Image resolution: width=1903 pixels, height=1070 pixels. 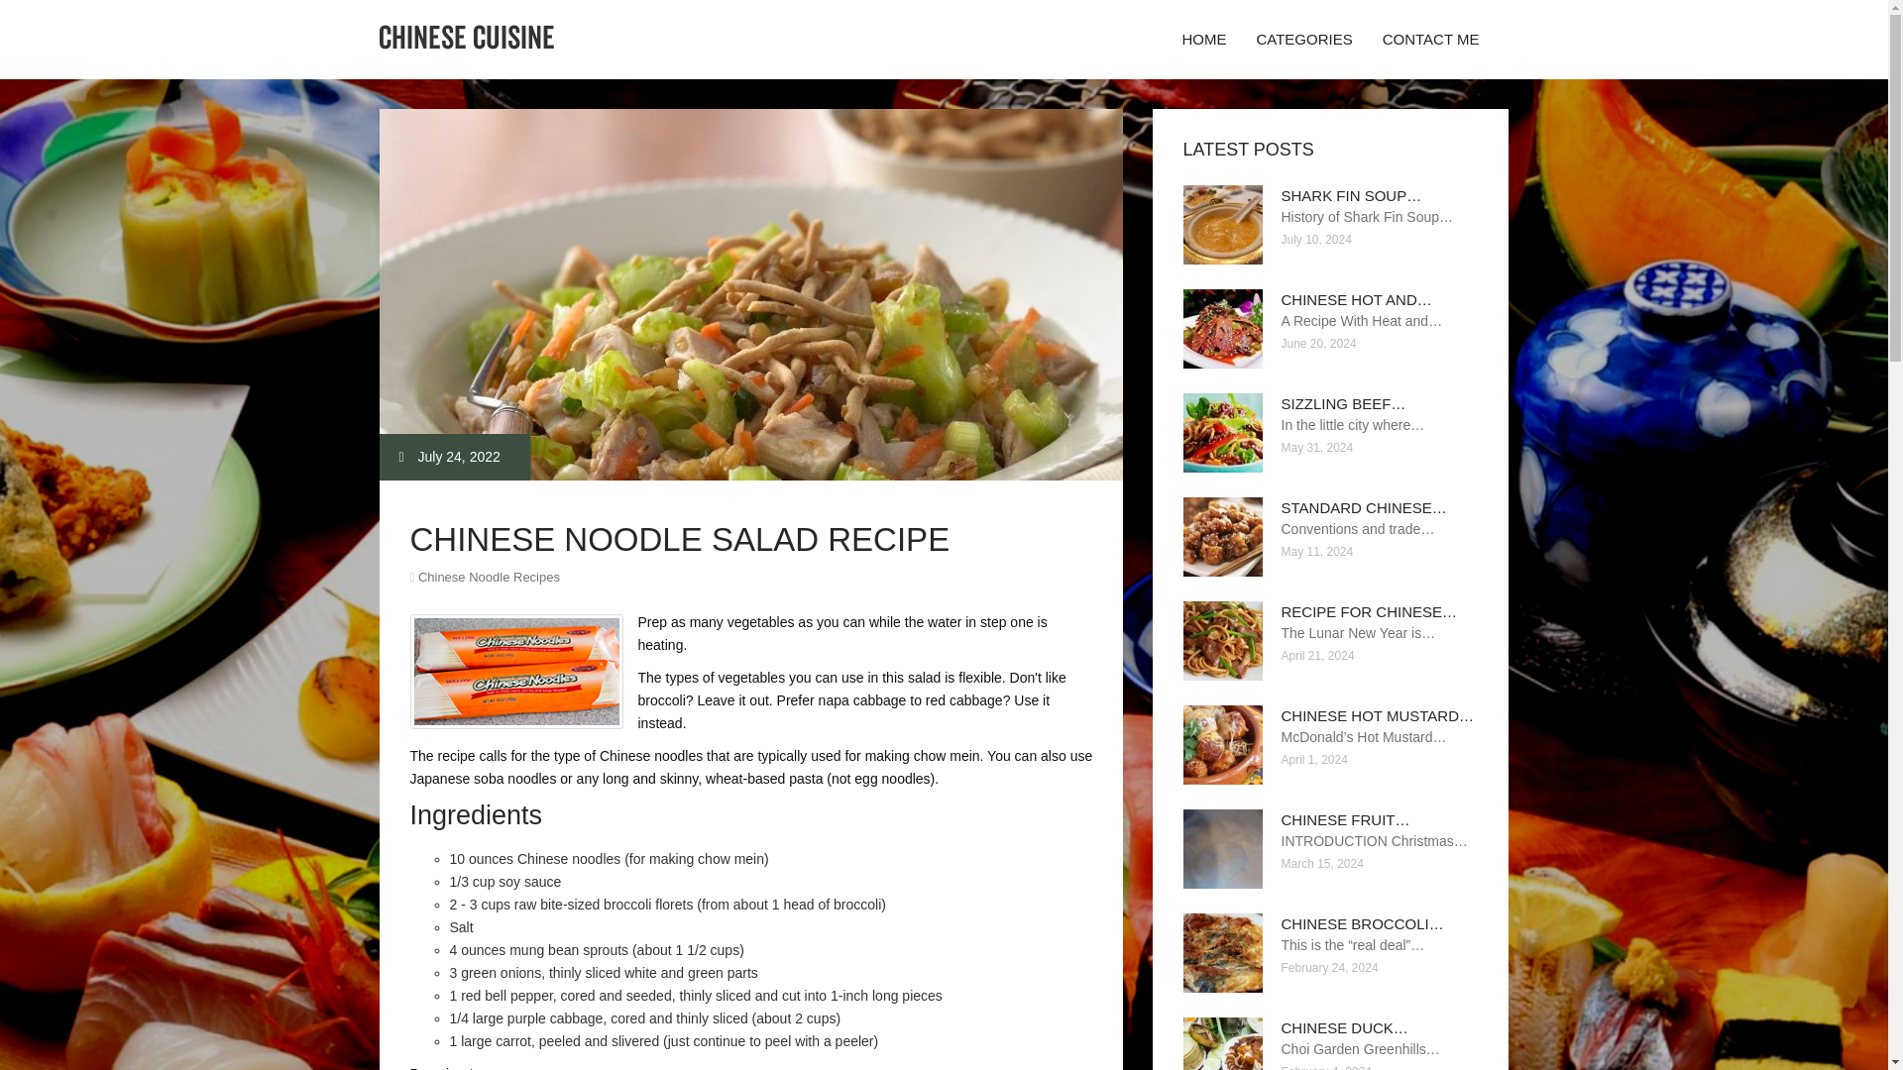 I want to click on CONTACT ME, so click(x=1431, y=40).